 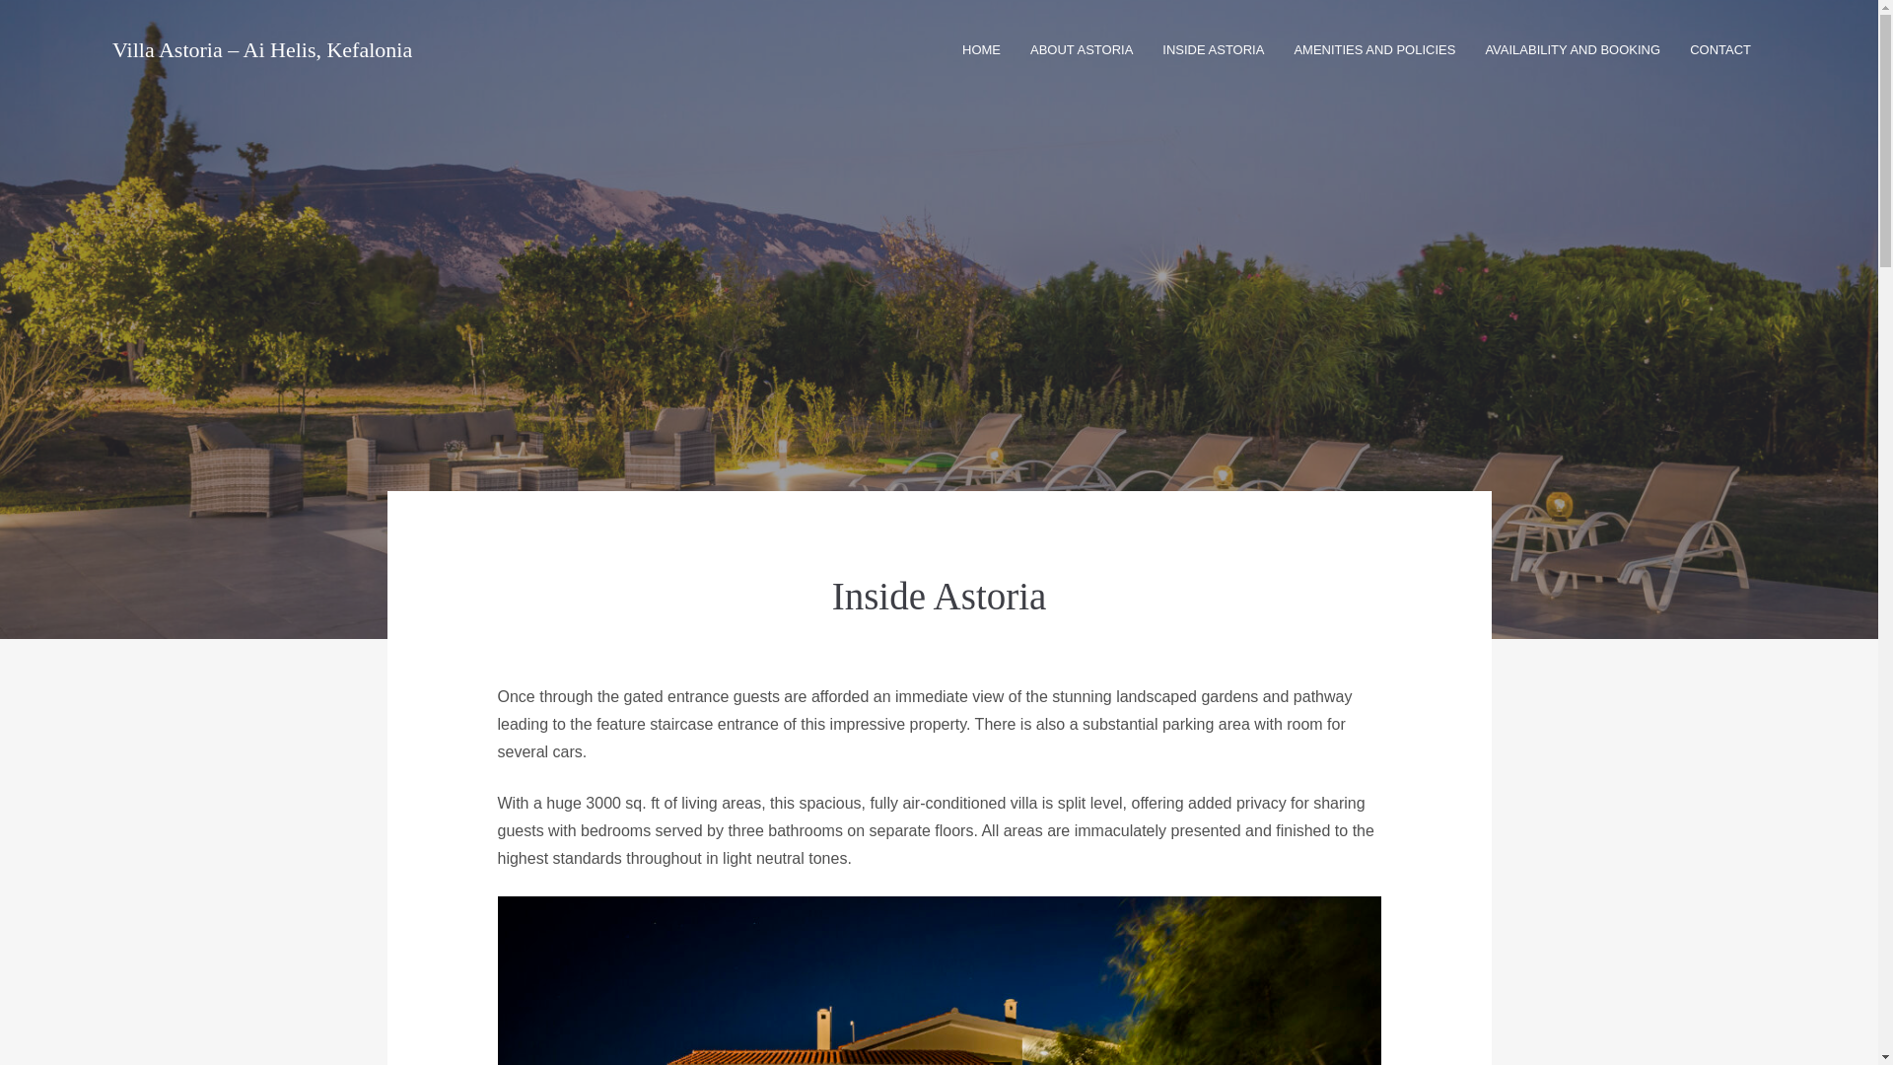 I want to click on INSIDE ASTORIA, so click(x=1213, y=49).